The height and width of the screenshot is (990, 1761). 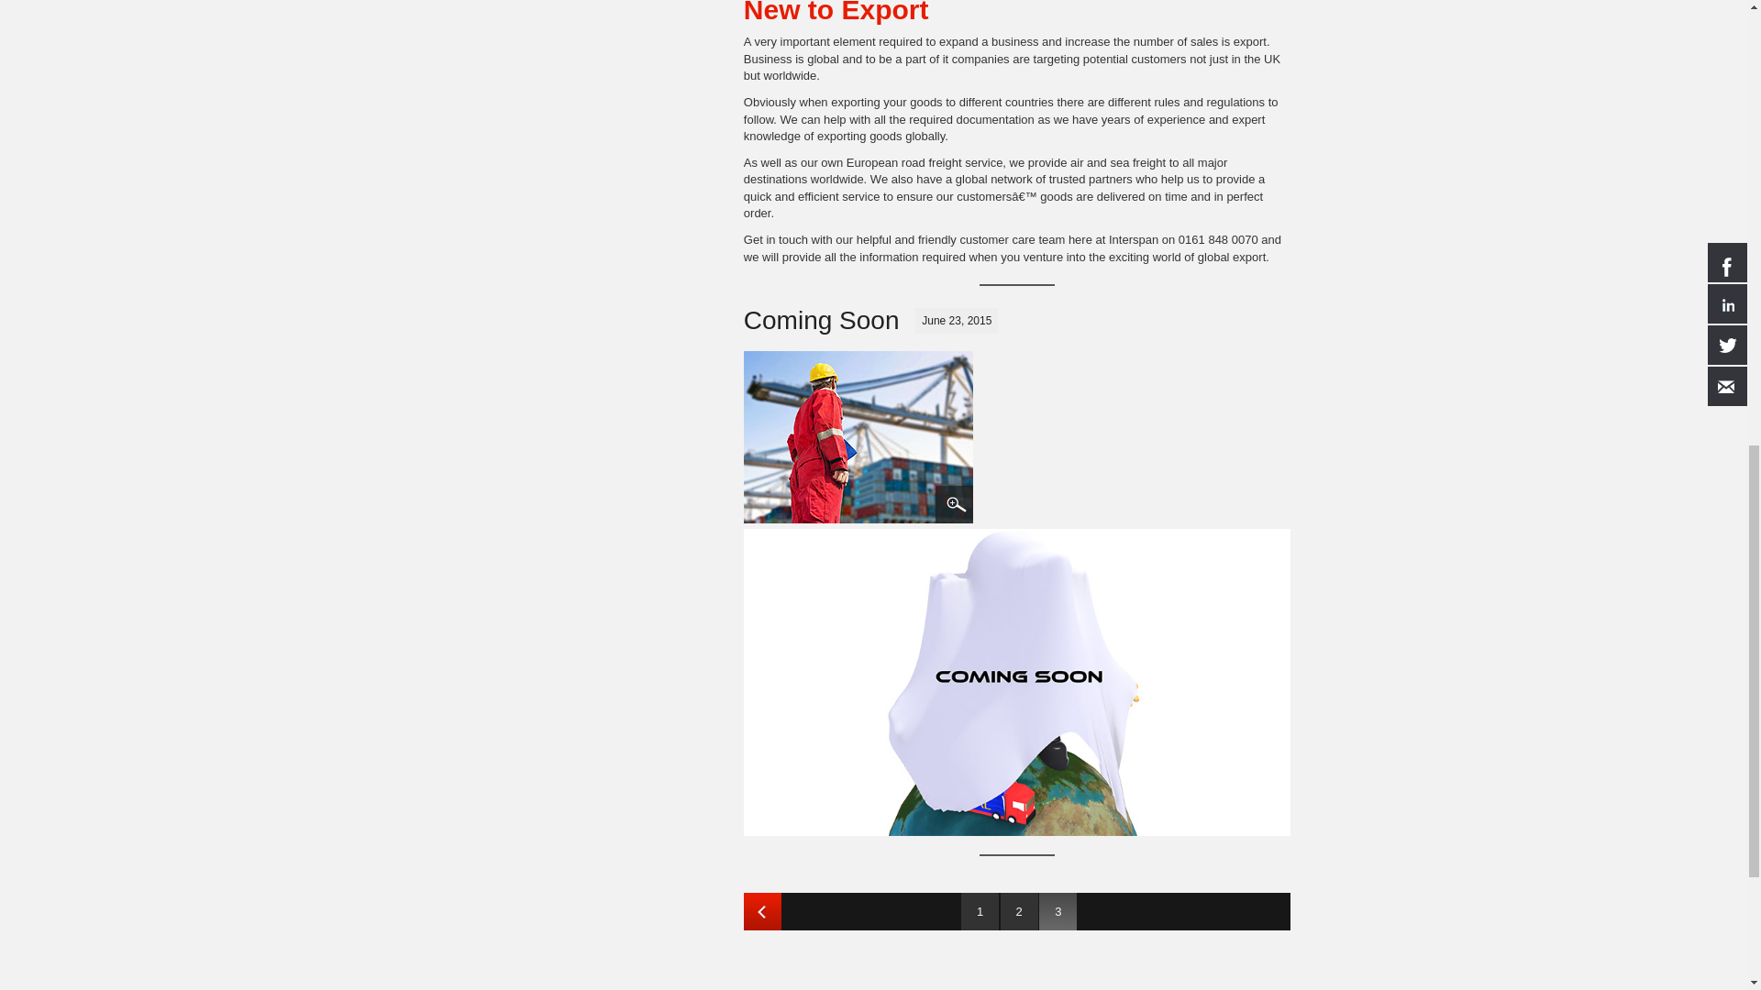 I want to click on Coming Soon, so click(x=866, y=440).